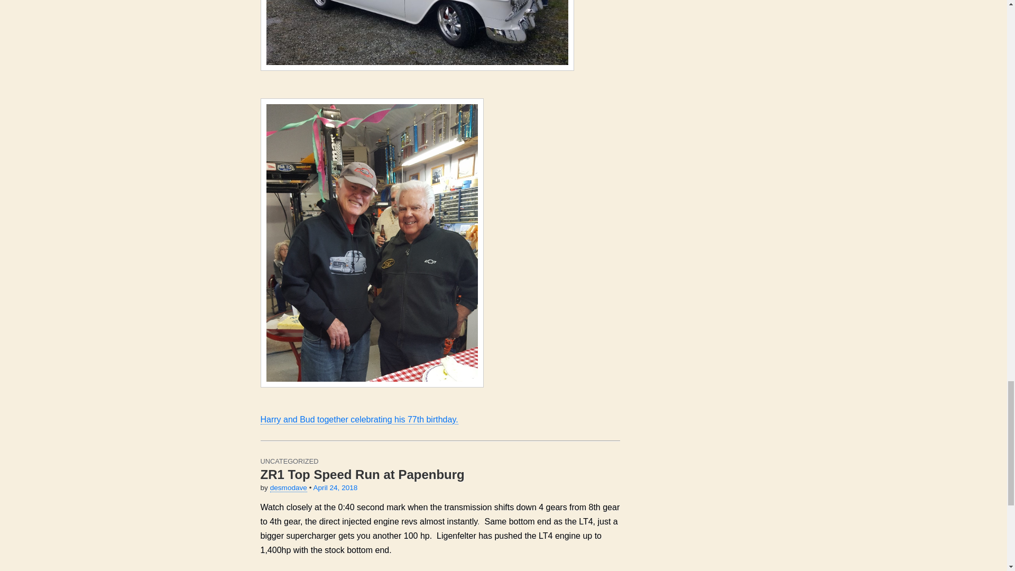  I want to click on desmodave, so click(289, 487).